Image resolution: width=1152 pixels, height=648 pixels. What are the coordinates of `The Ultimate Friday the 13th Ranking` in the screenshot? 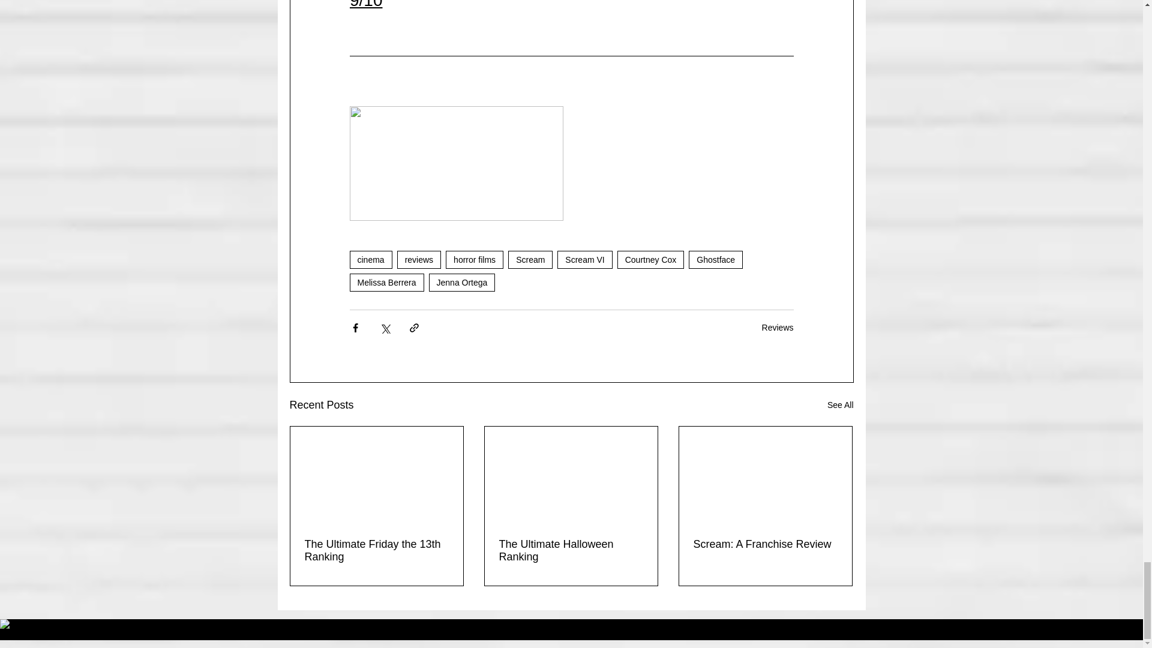 It's located at (377, 551).